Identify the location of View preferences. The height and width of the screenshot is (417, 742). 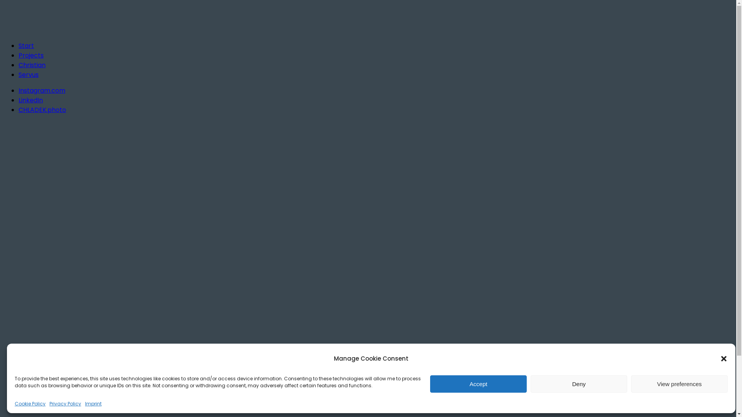
(679, 384).